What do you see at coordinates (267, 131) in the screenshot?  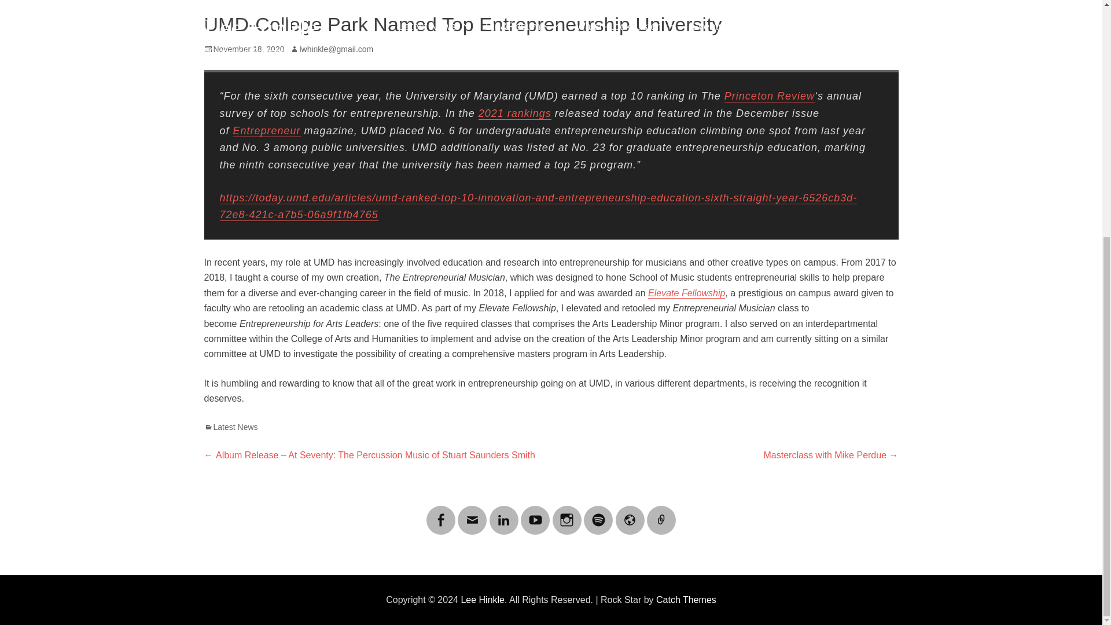 I see `Entrepreneur` at bounding box center [267, 131].